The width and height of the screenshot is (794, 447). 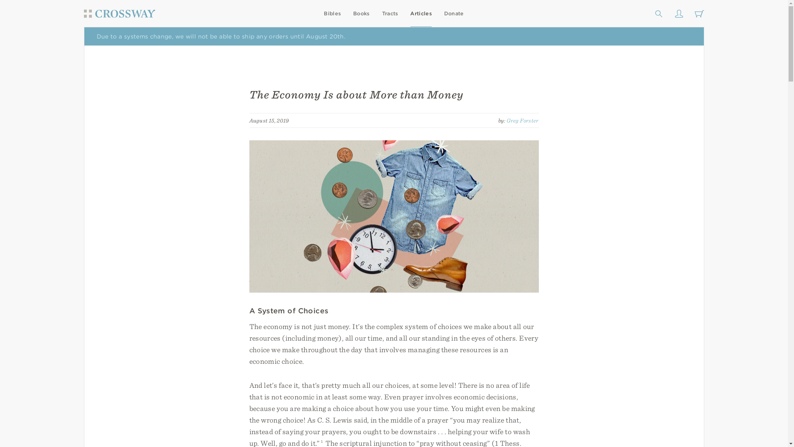 What do you see at coordinates (421, 13) in the screenshot?
I see `Articles` at bounding box center [421, 13].